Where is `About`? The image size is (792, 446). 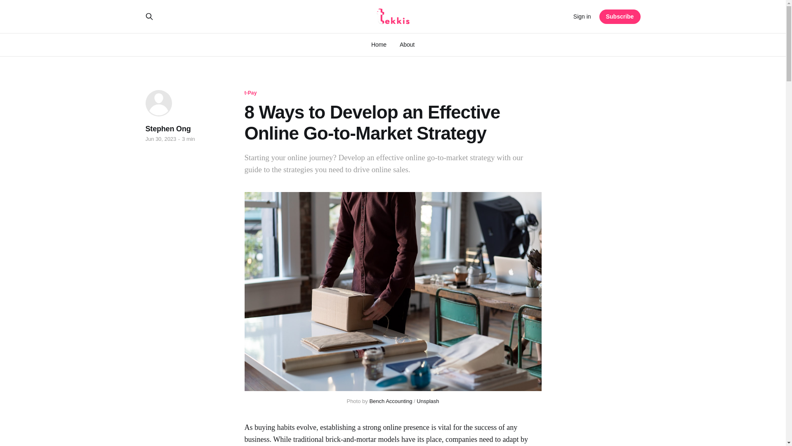 About is located at coordinates (407, 45).